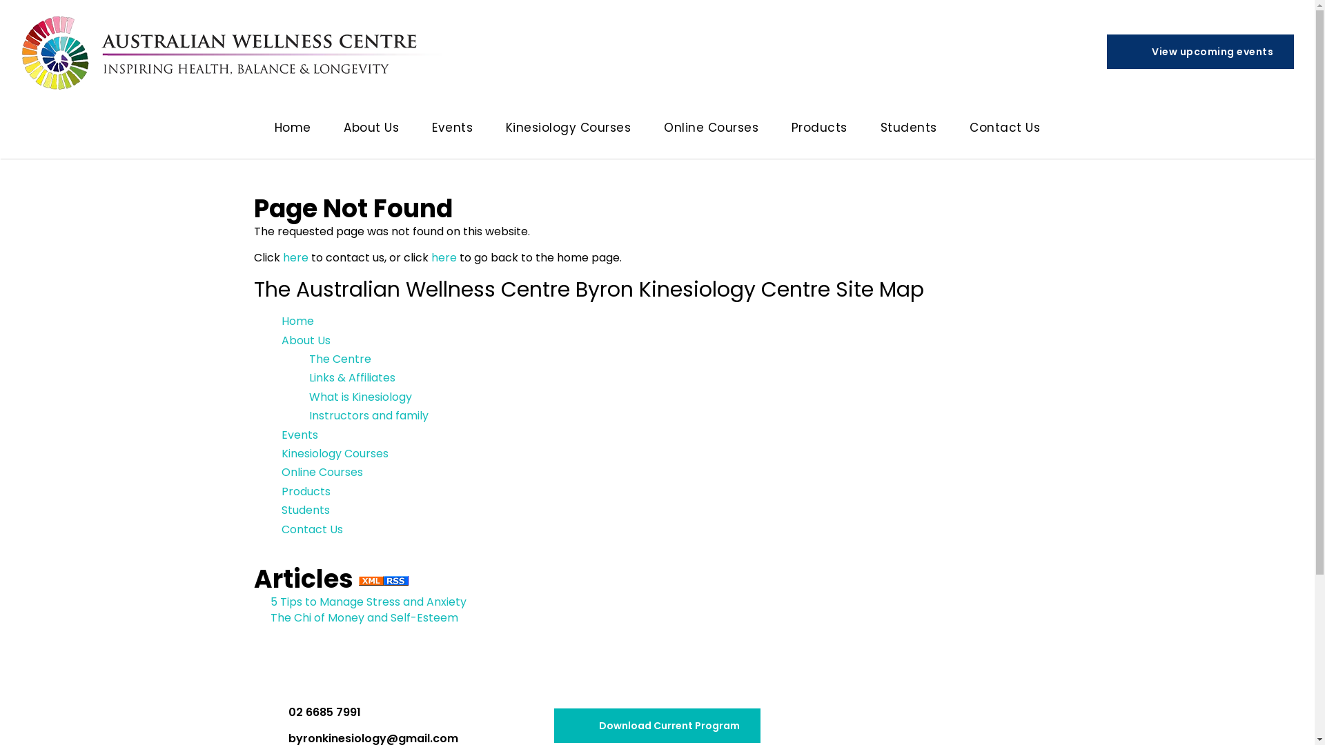 The height and width of the screenshot is (745, 1325). I want to click on Home, so click(293, 131).